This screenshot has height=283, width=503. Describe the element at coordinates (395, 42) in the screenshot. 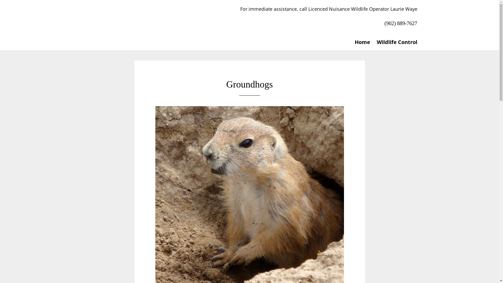

I see `Wildlife Control` at that location.